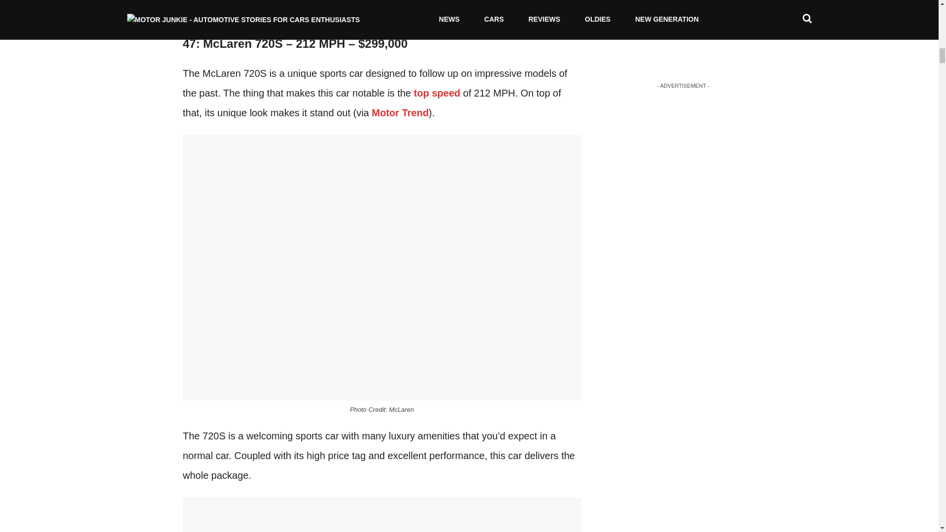 The height and width of the screenshot is (532, 946). I want to click on Motor Trend, so click(400, 112).